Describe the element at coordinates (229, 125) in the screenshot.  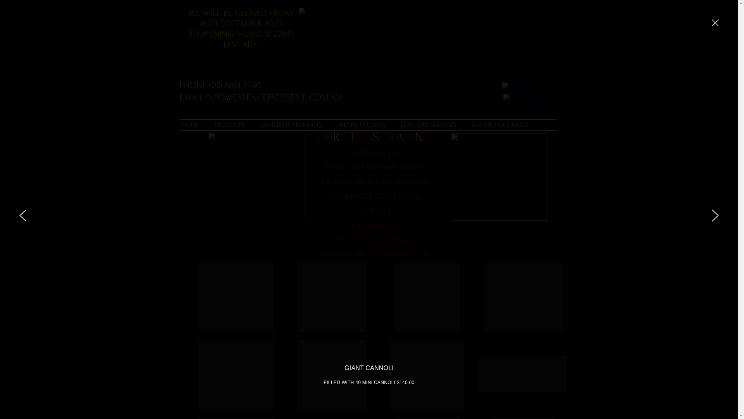
I see `PRODUCTS` at that location.